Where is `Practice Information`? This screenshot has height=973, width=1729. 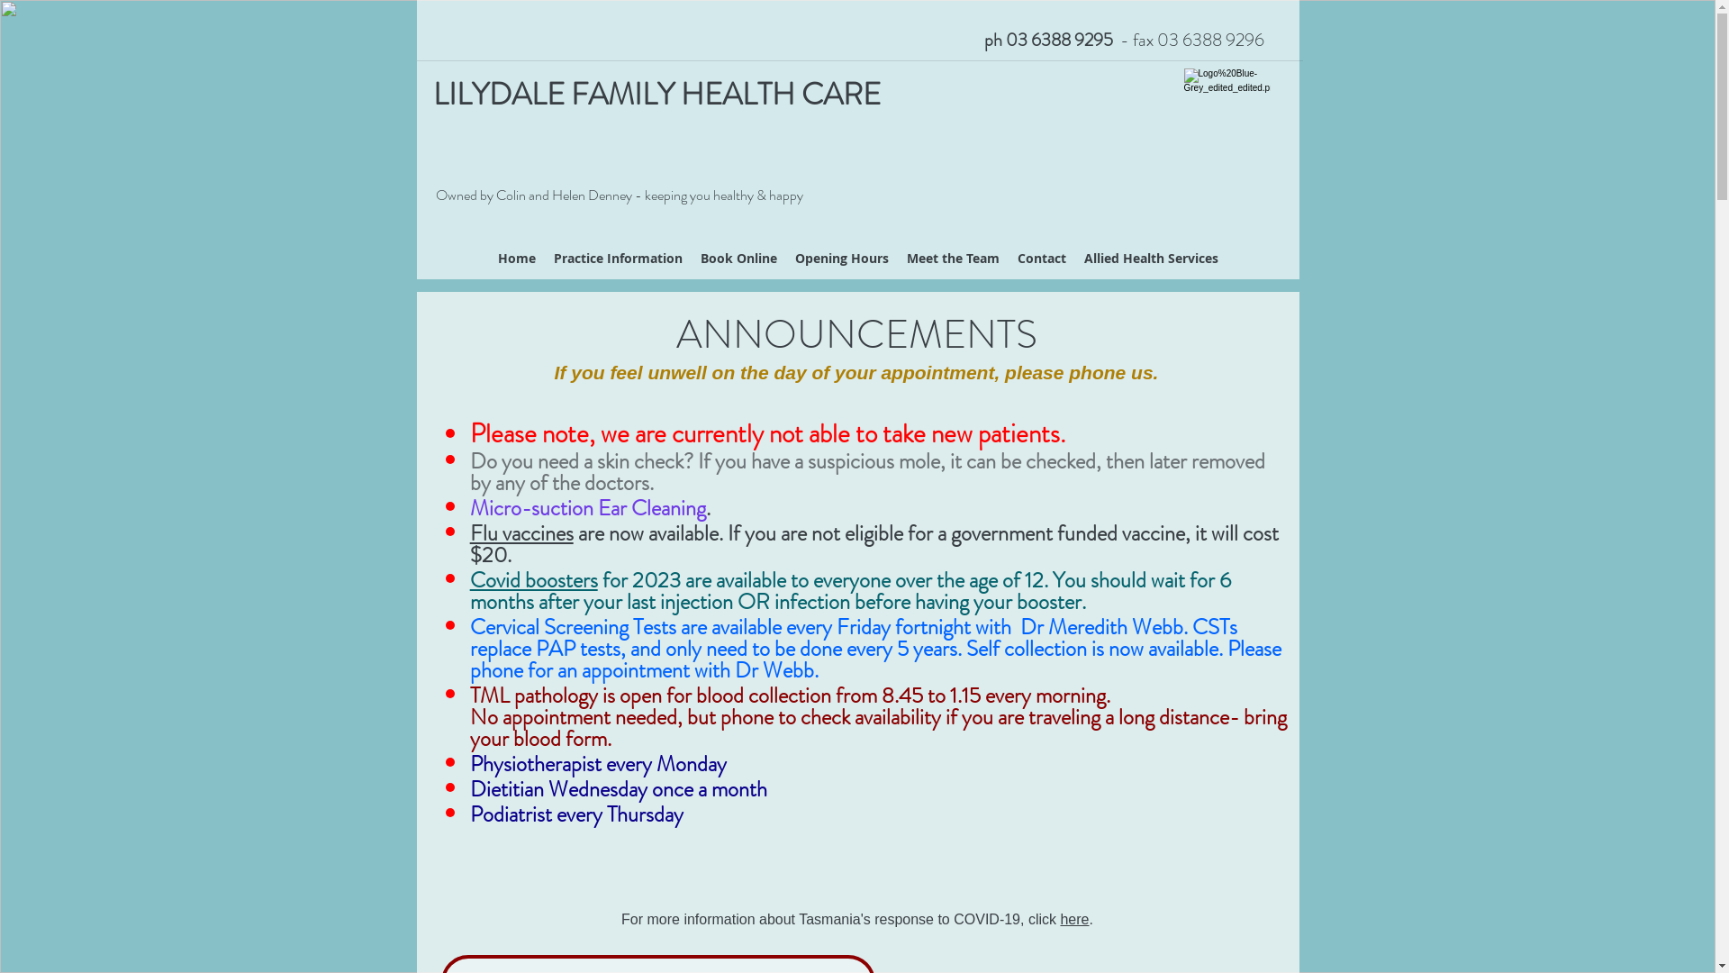
Practice Information is located at coordinates (618, 258).